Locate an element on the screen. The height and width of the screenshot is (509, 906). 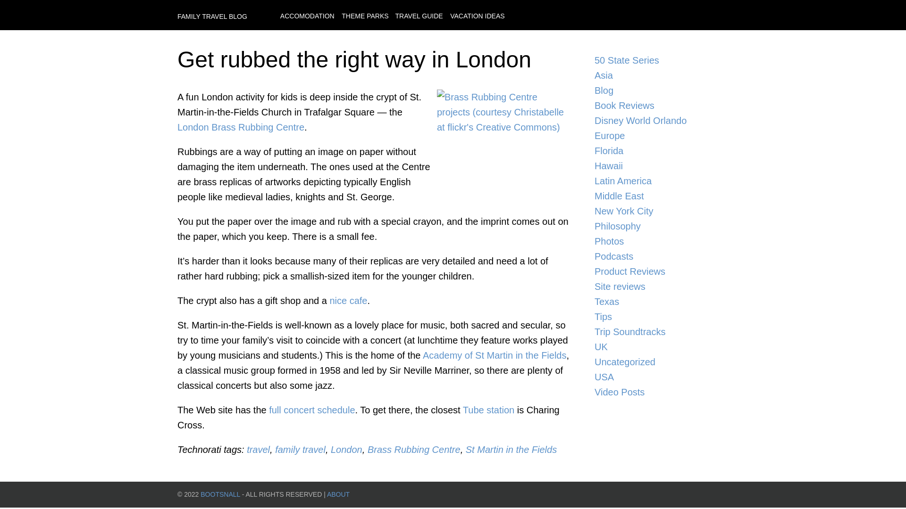
Site reviews is located at coordinates (658, 287).